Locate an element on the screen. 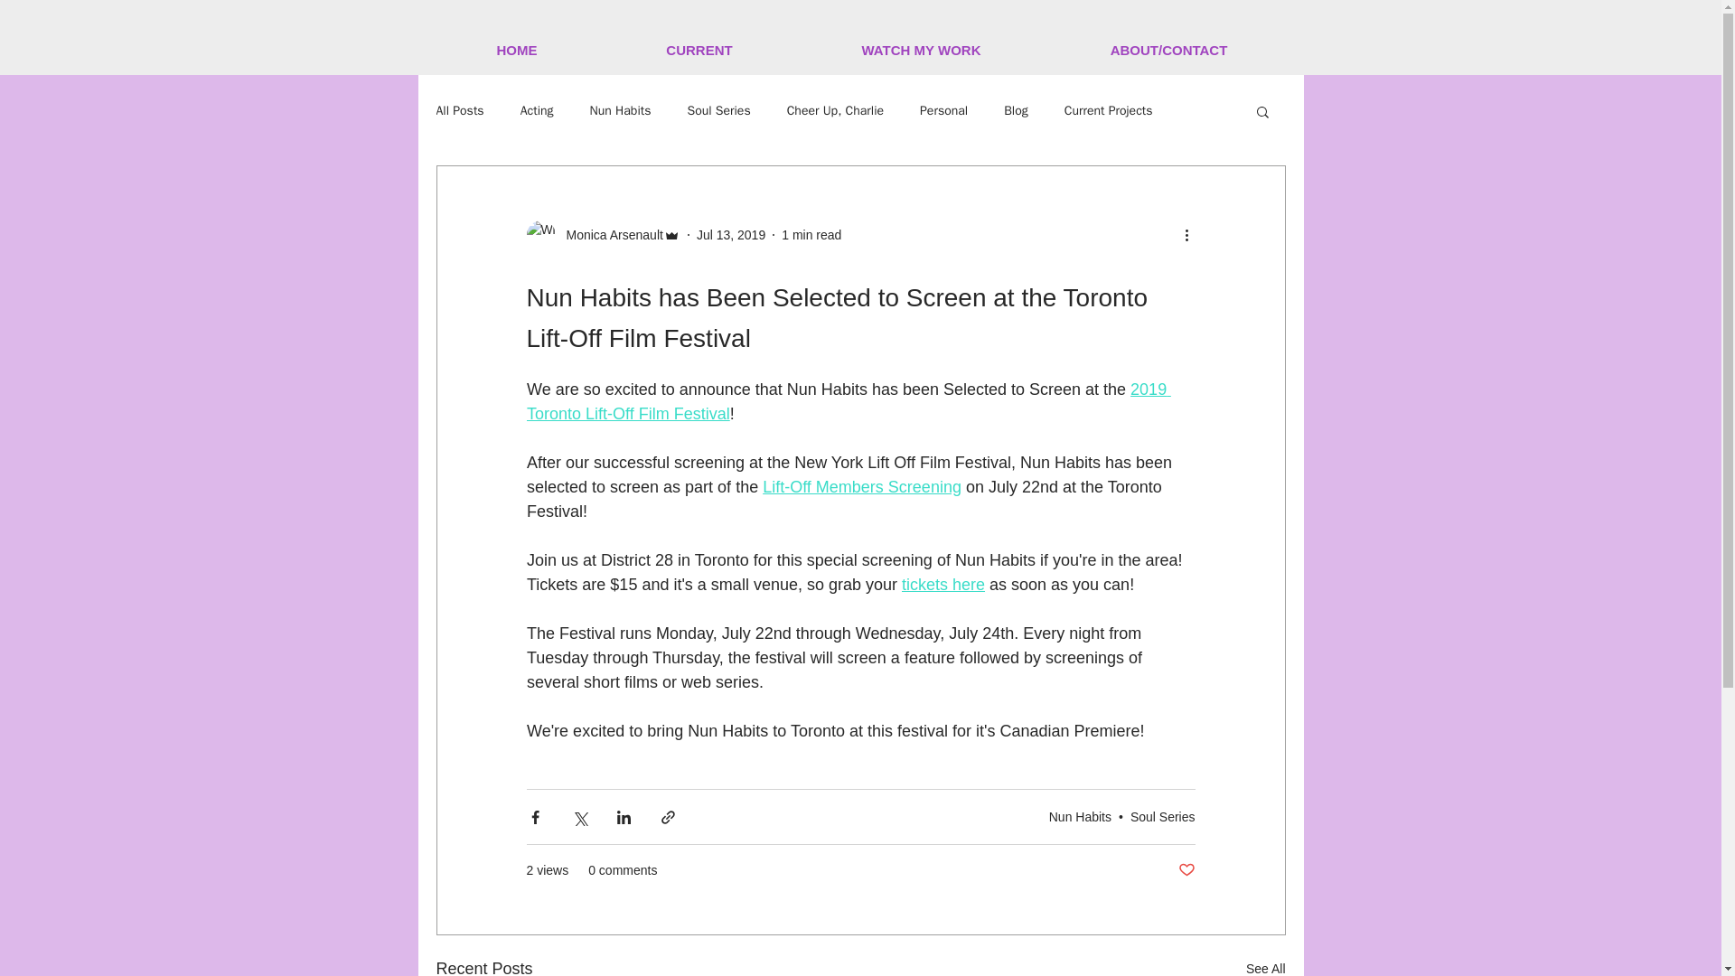  Cheer Up, Charlie is located at coordinates (835, 110).